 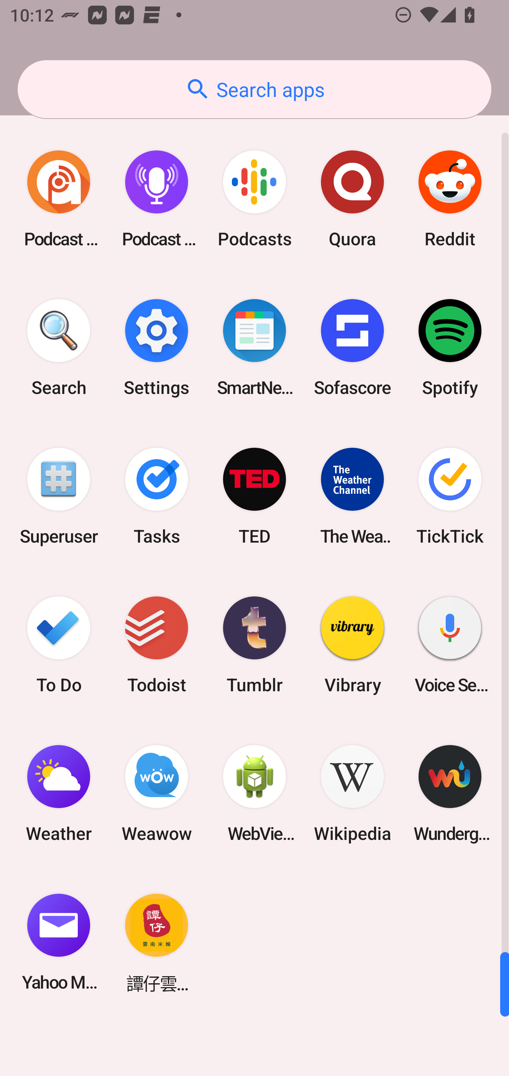 I want to click on To Do, so click(x=59, y=644).